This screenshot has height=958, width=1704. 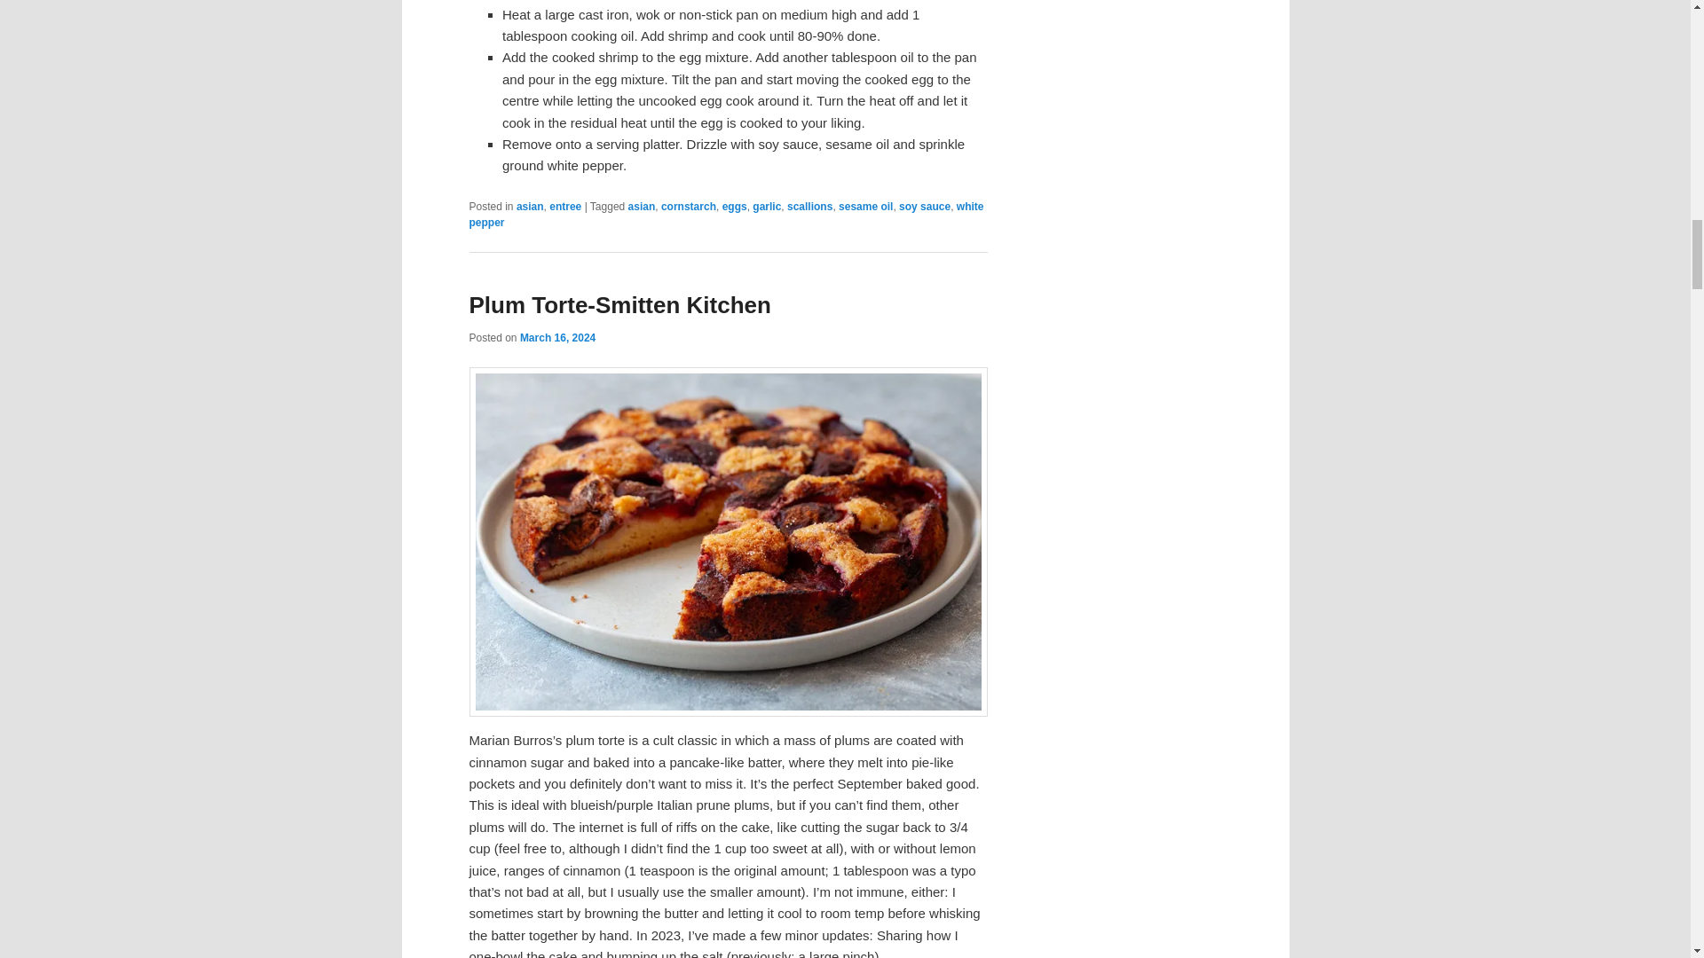 I want to click on asian, so click(x=643, y=206).